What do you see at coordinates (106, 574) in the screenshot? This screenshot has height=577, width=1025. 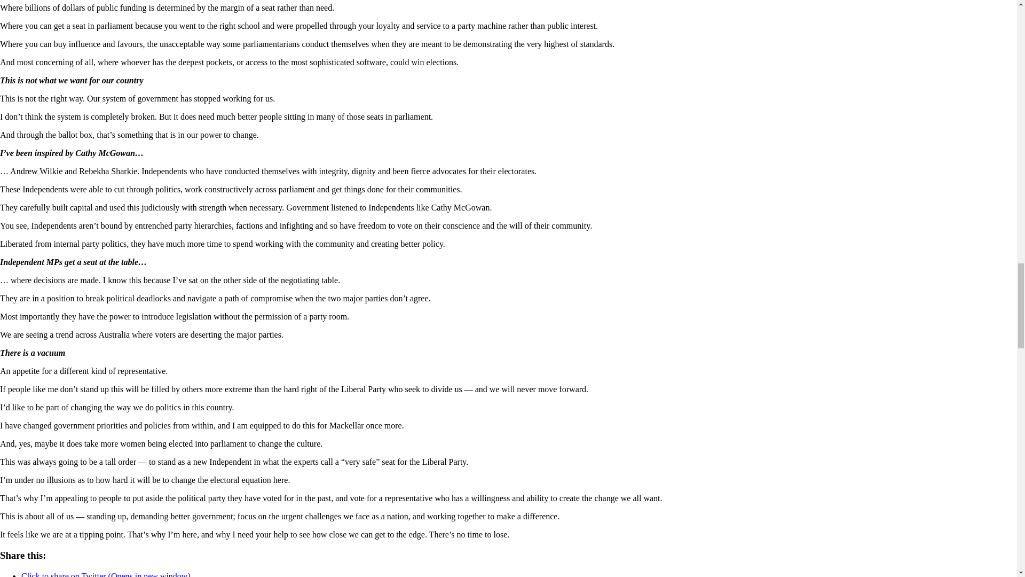 I see `Click to share on Twitter` at bounding box center [106, 574].